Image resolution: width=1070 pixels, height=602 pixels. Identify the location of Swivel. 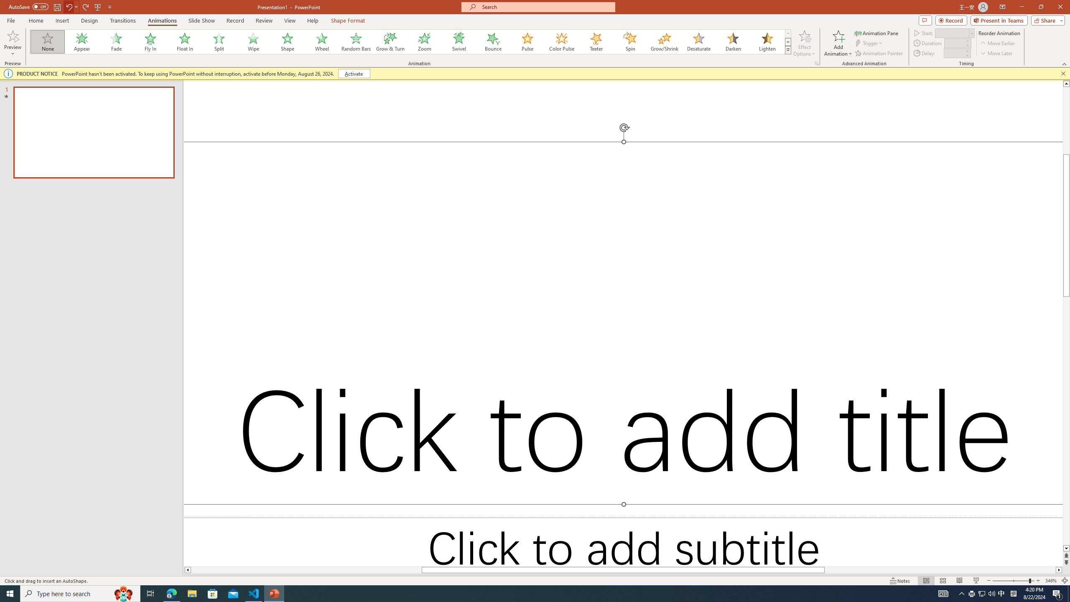
(459, 42).